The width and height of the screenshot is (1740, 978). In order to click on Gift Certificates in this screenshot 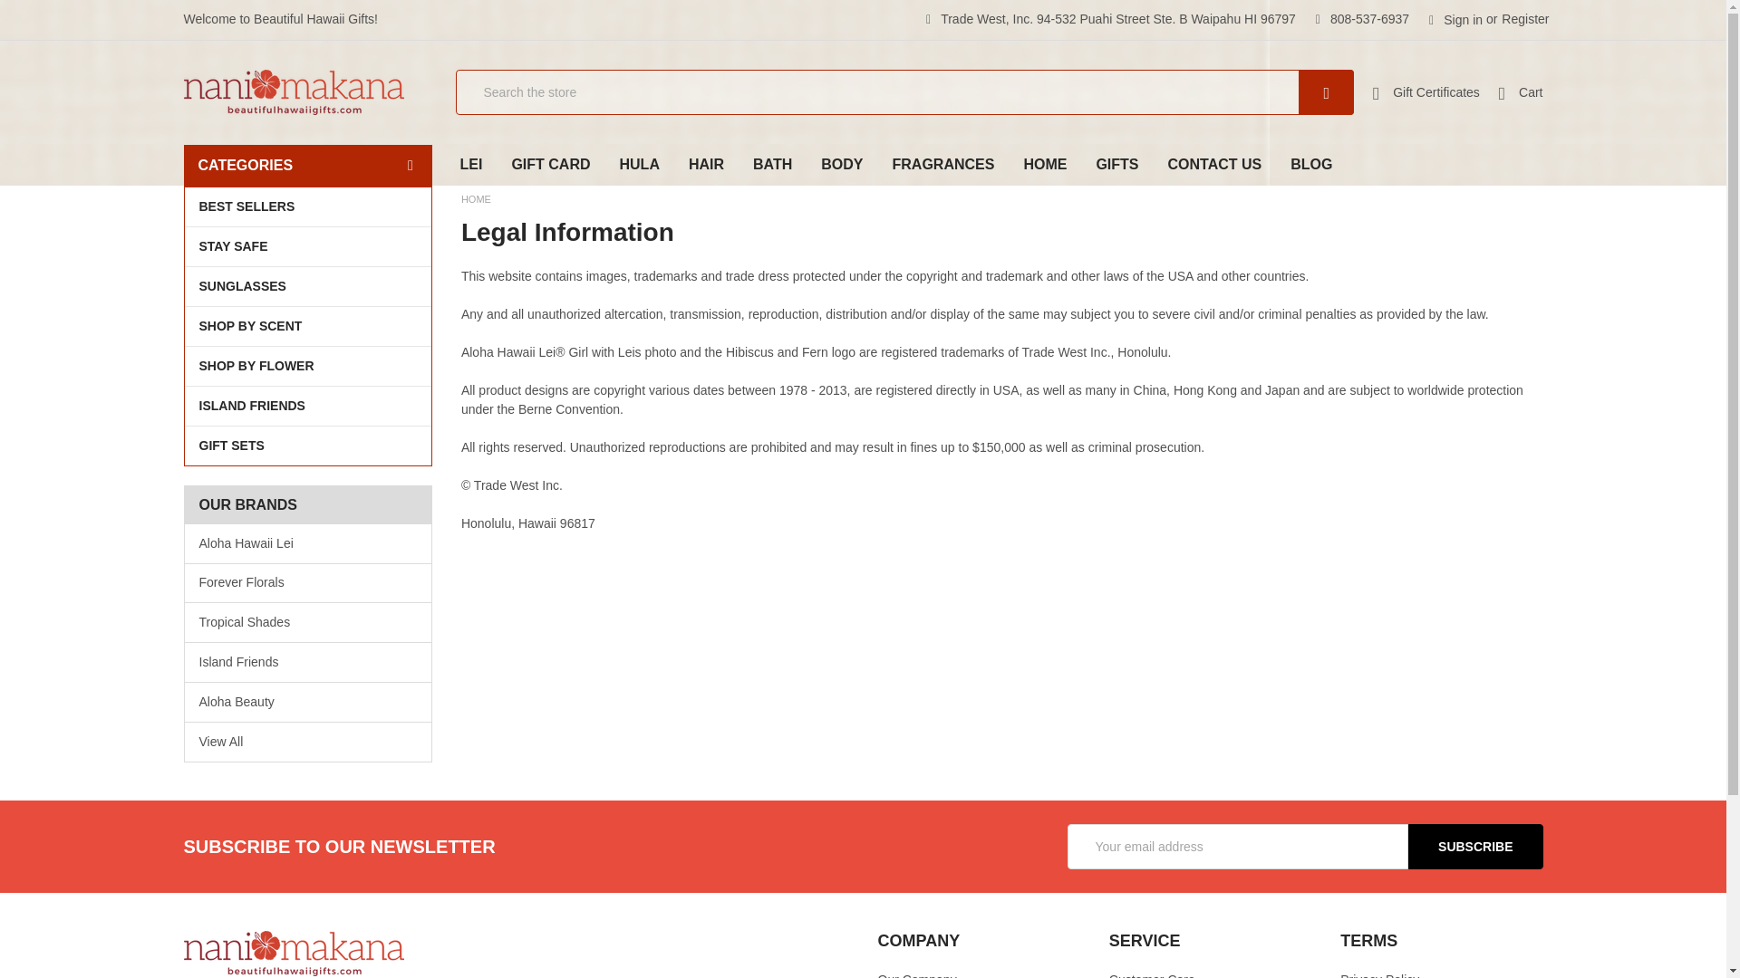, I will do `click(1435, 91)`.